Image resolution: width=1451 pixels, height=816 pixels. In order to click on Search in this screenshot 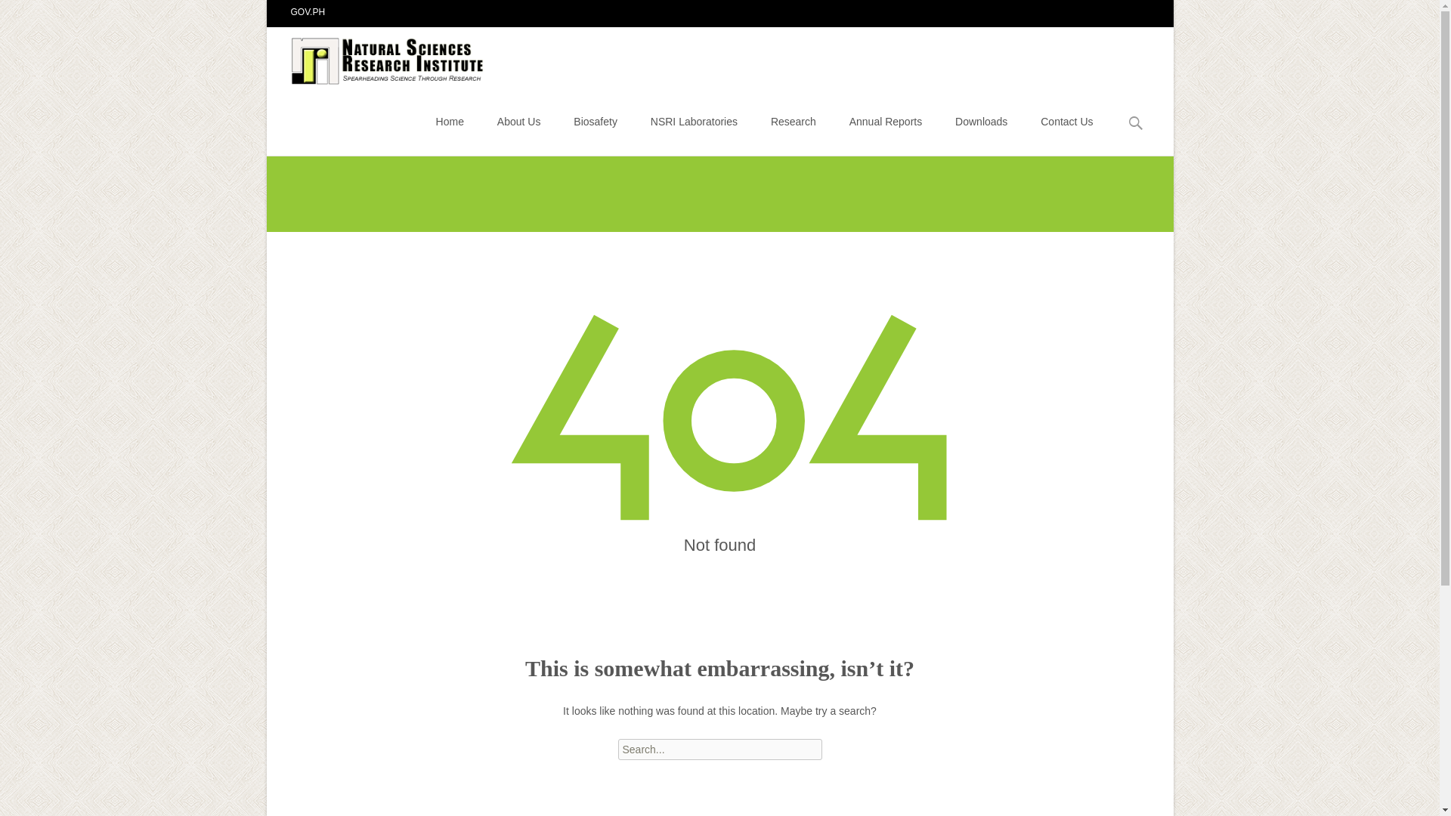, I will do `click(18, 14)`.